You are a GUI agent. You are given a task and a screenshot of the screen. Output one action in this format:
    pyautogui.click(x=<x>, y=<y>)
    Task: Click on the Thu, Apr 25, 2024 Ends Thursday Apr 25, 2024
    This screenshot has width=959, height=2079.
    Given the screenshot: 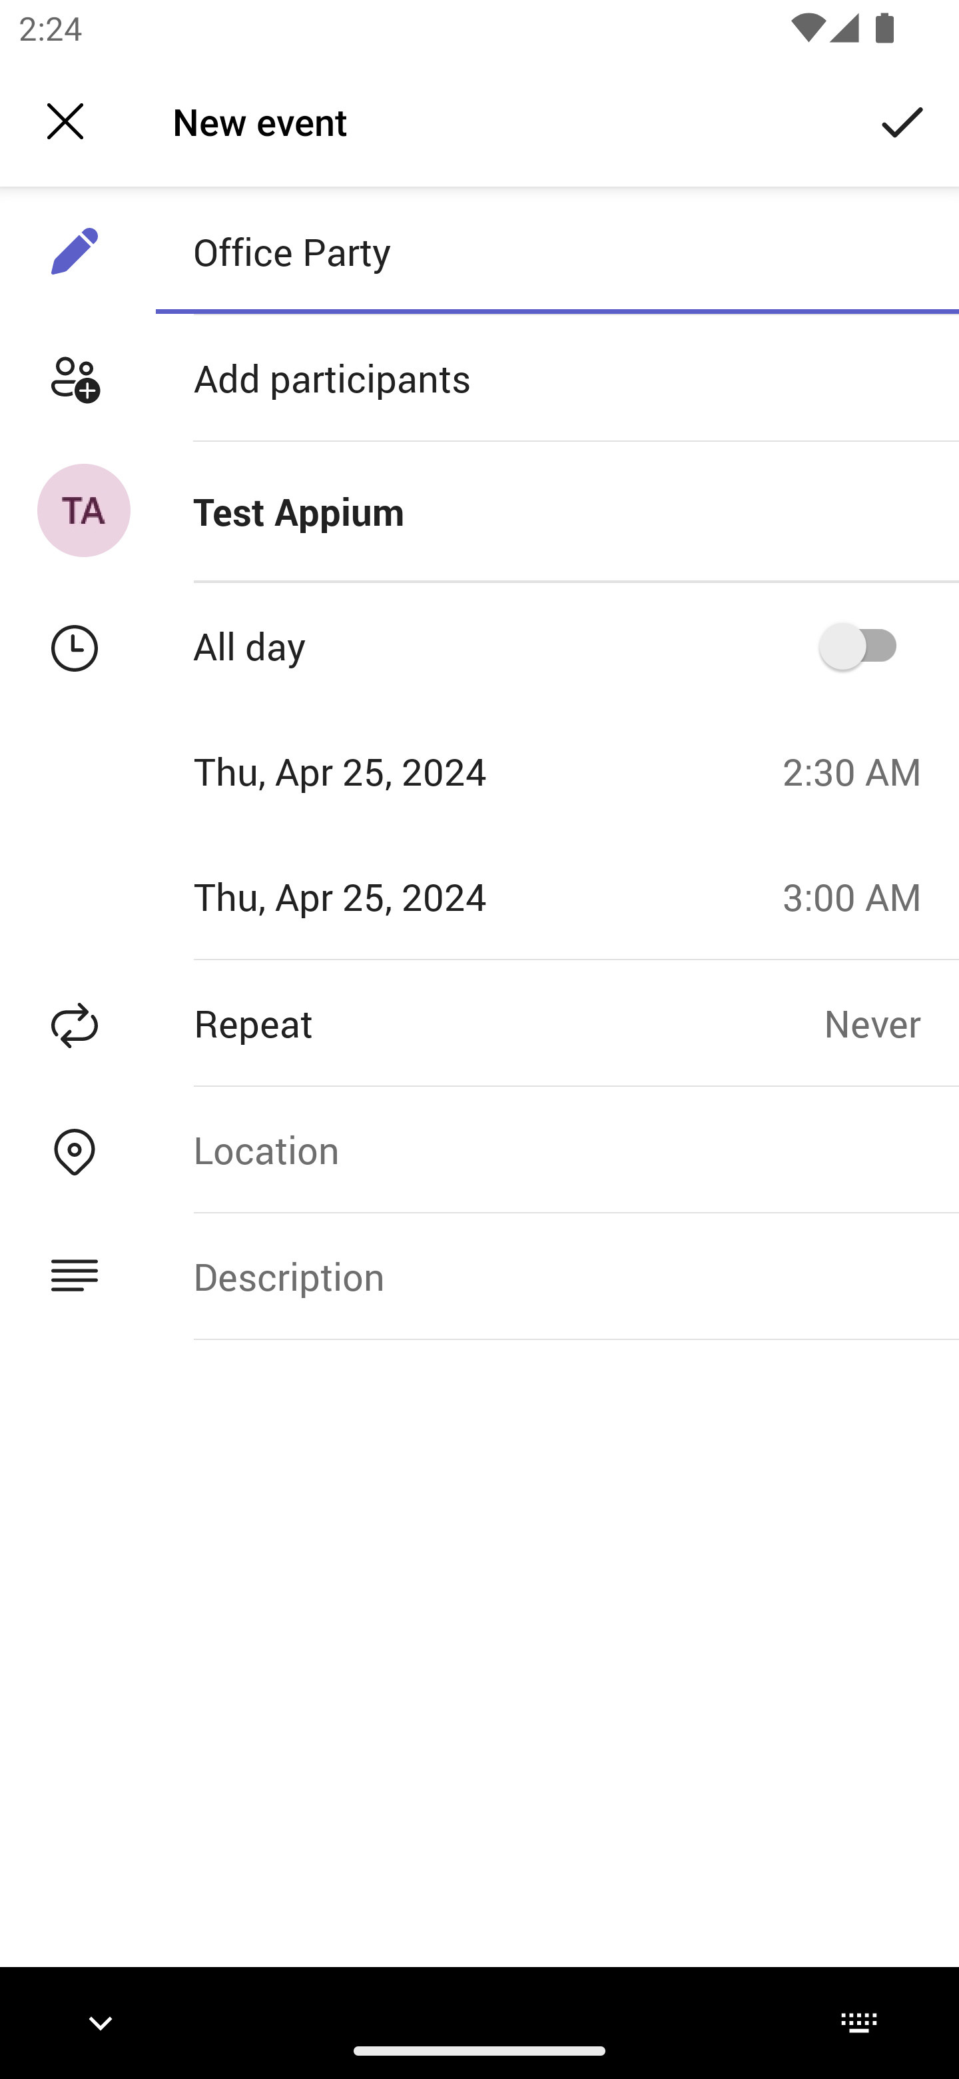 What is the action you would take?
    pyautogui.click(x=382, y=896)
    